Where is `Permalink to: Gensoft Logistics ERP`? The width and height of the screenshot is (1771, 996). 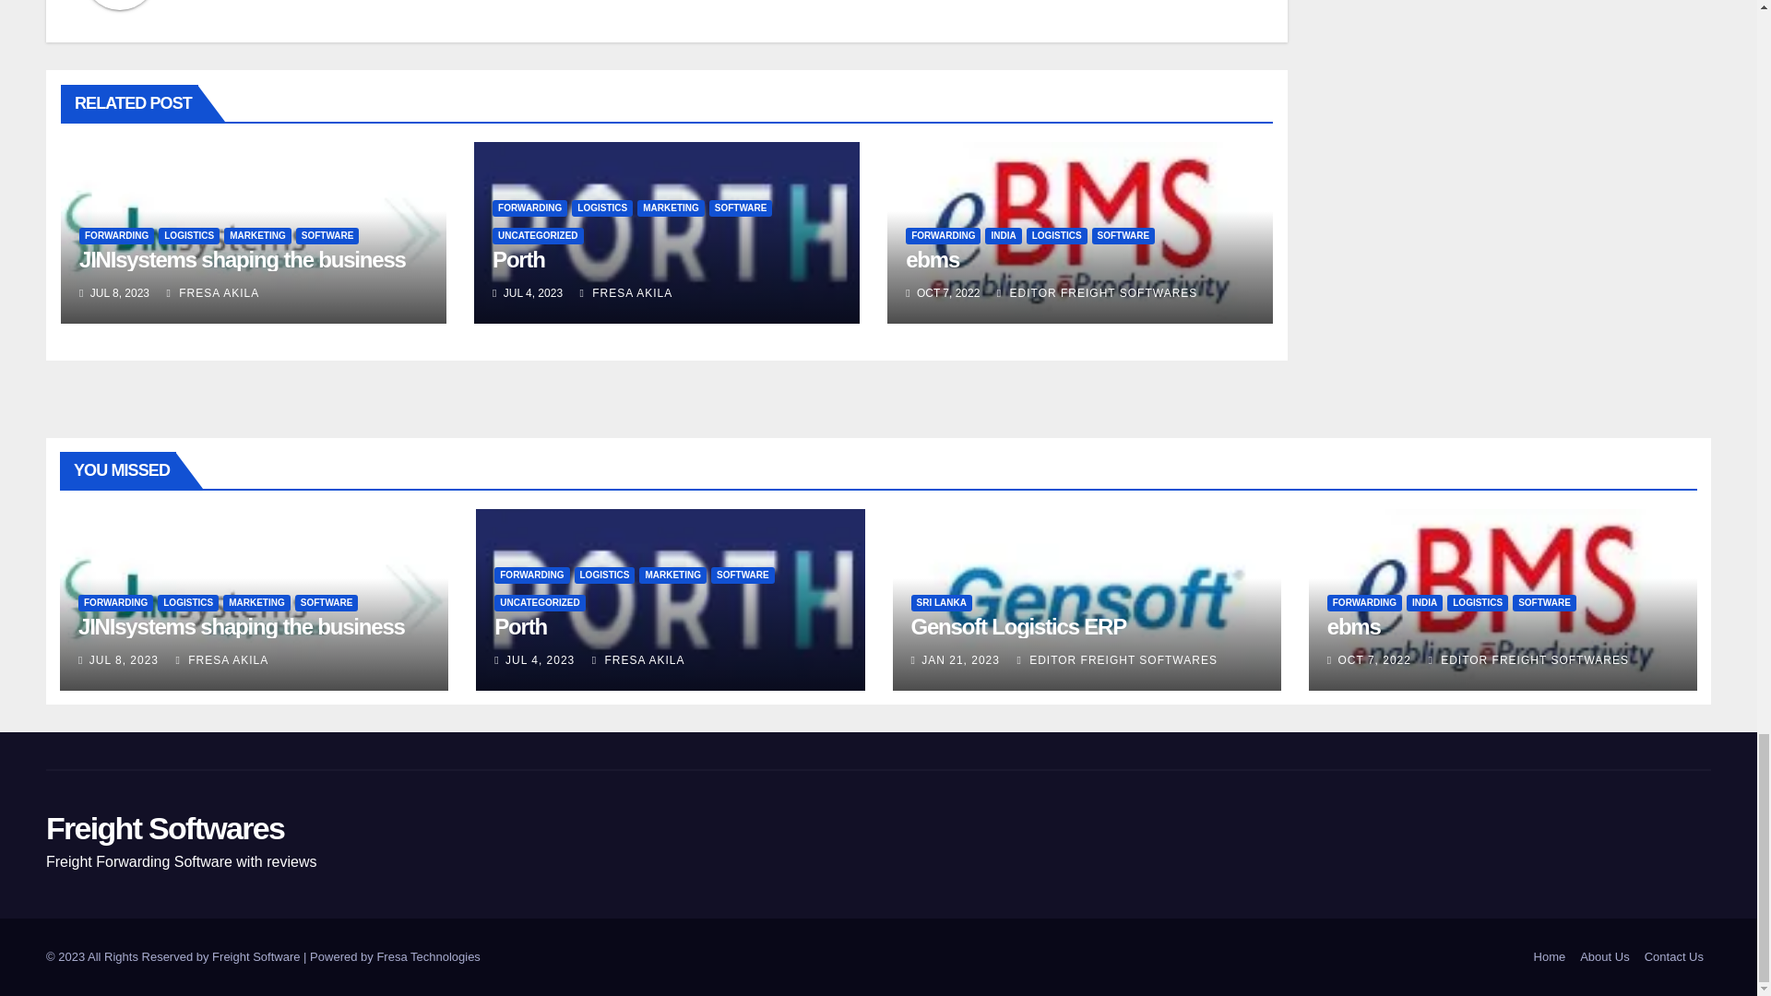 Permalink to: Gensoft Logistics ERP is located at coordinates (1018, 627).